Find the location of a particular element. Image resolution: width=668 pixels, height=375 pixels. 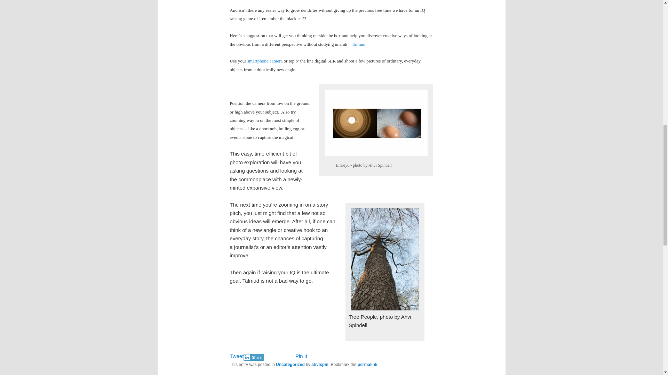

permalink is located at coordinates (367, 365).